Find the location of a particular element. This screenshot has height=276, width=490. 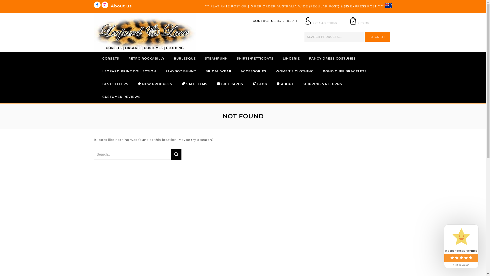

Facebook is located at coordinates (97, 5).